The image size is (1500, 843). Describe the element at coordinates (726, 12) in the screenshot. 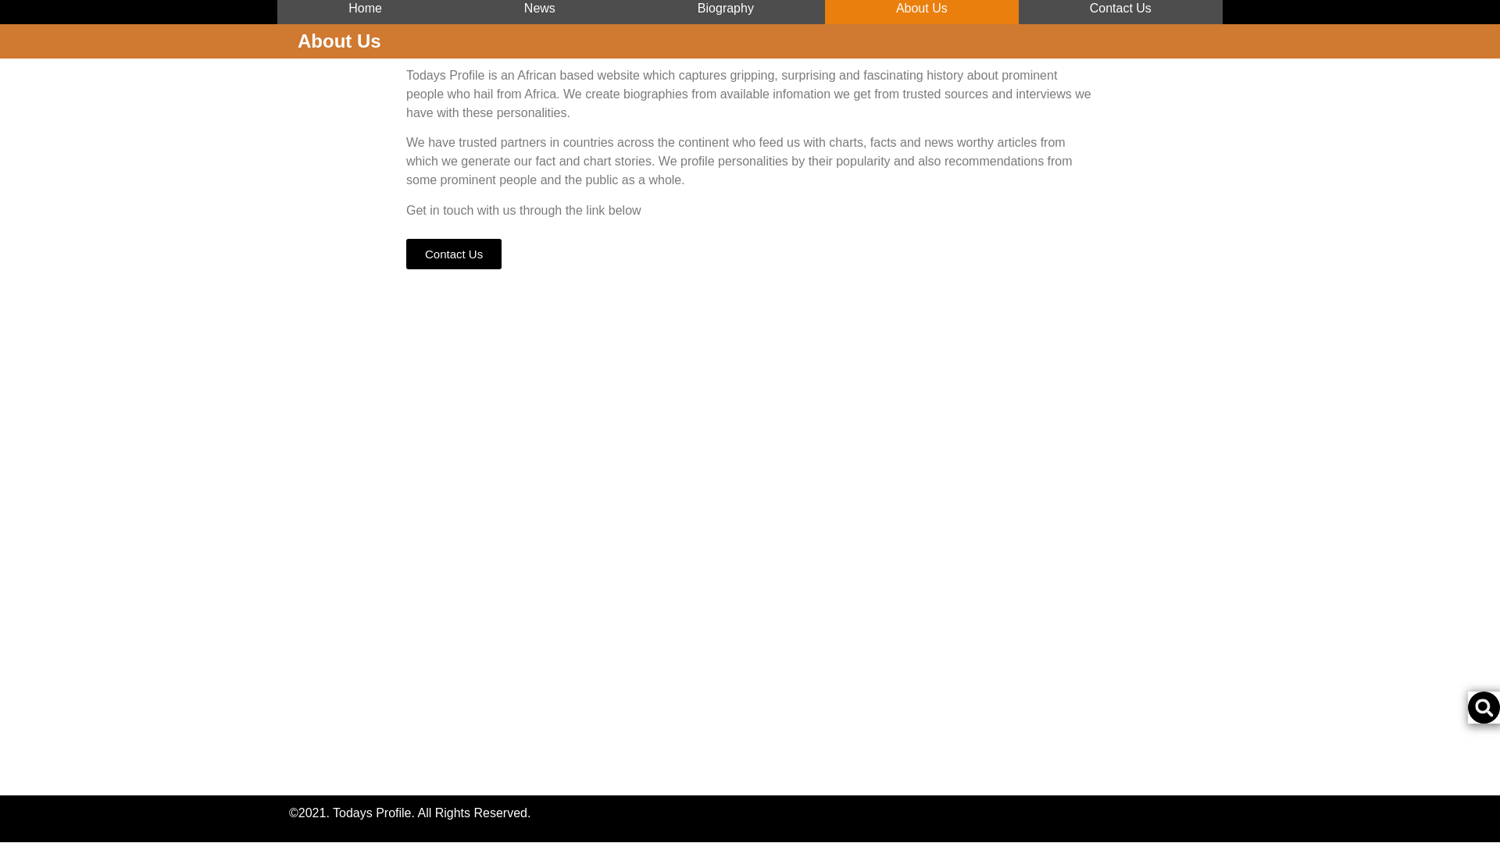

I see `Biography` at that location.